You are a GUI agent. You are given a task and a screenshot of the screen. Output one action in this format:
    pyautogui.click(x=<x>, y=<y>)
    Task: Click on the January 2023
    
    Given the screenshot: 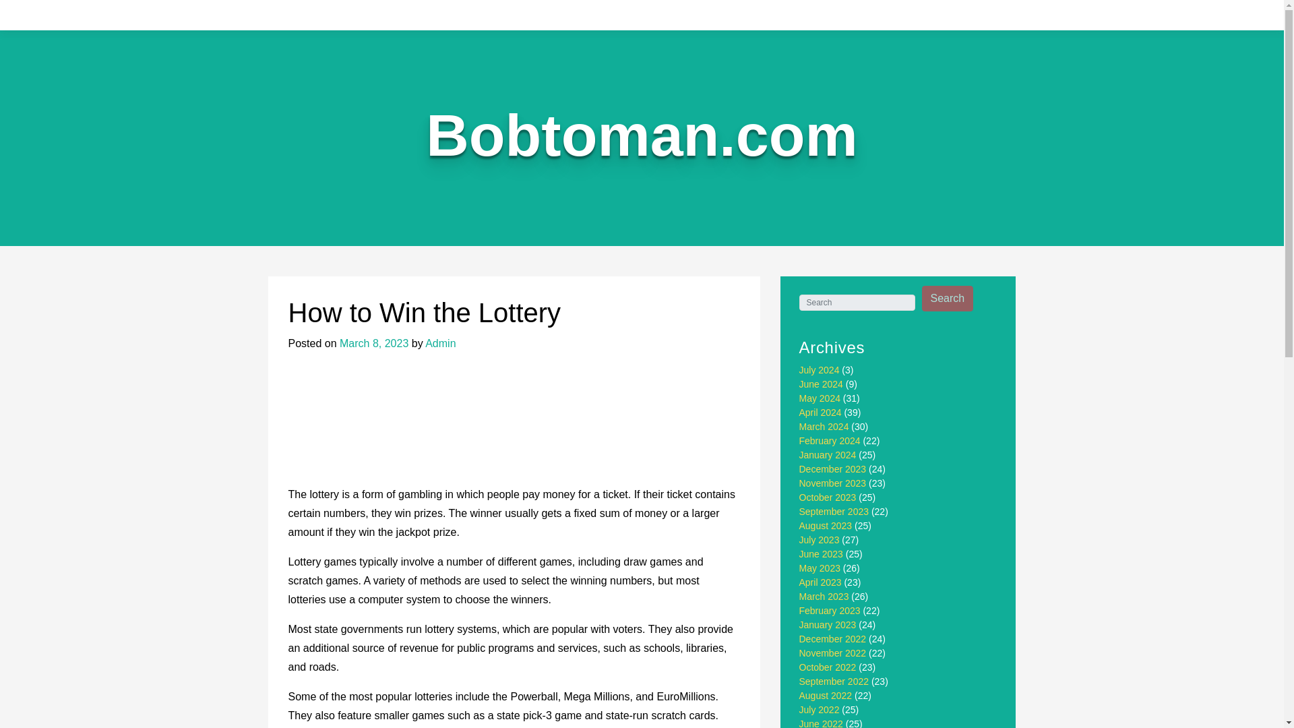 What is the action you would take?
    pyautogui.click(x=828, y=625)
    